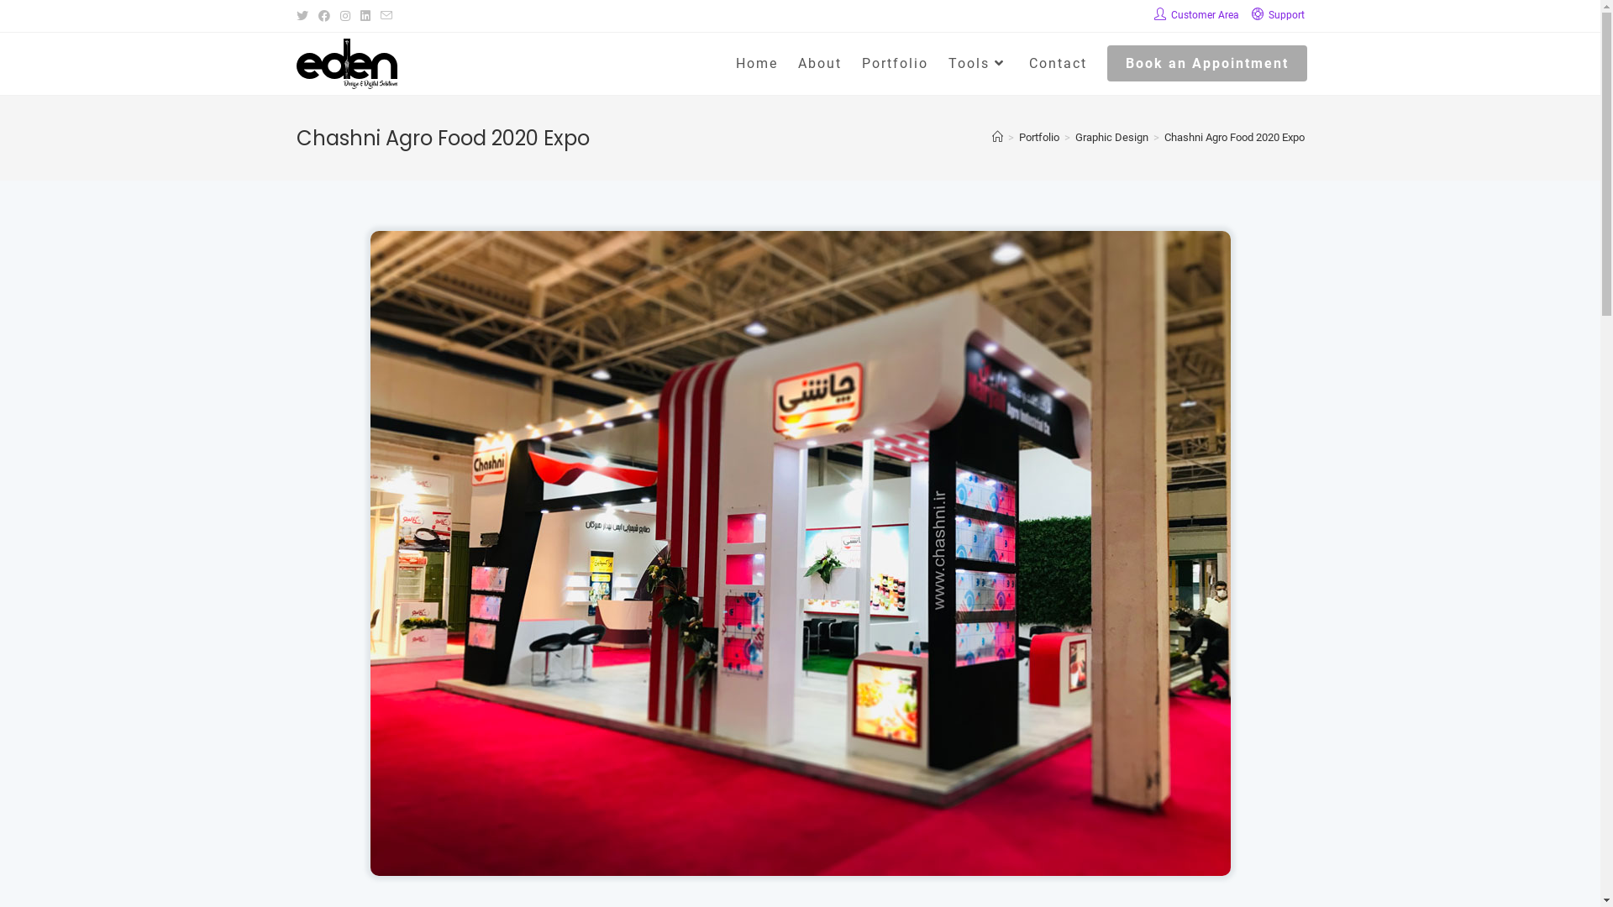 The height and width of the screenshot is (907, 1613). I want to click on Chashni Agro Food 2020 Expo, so click(1235, 137).